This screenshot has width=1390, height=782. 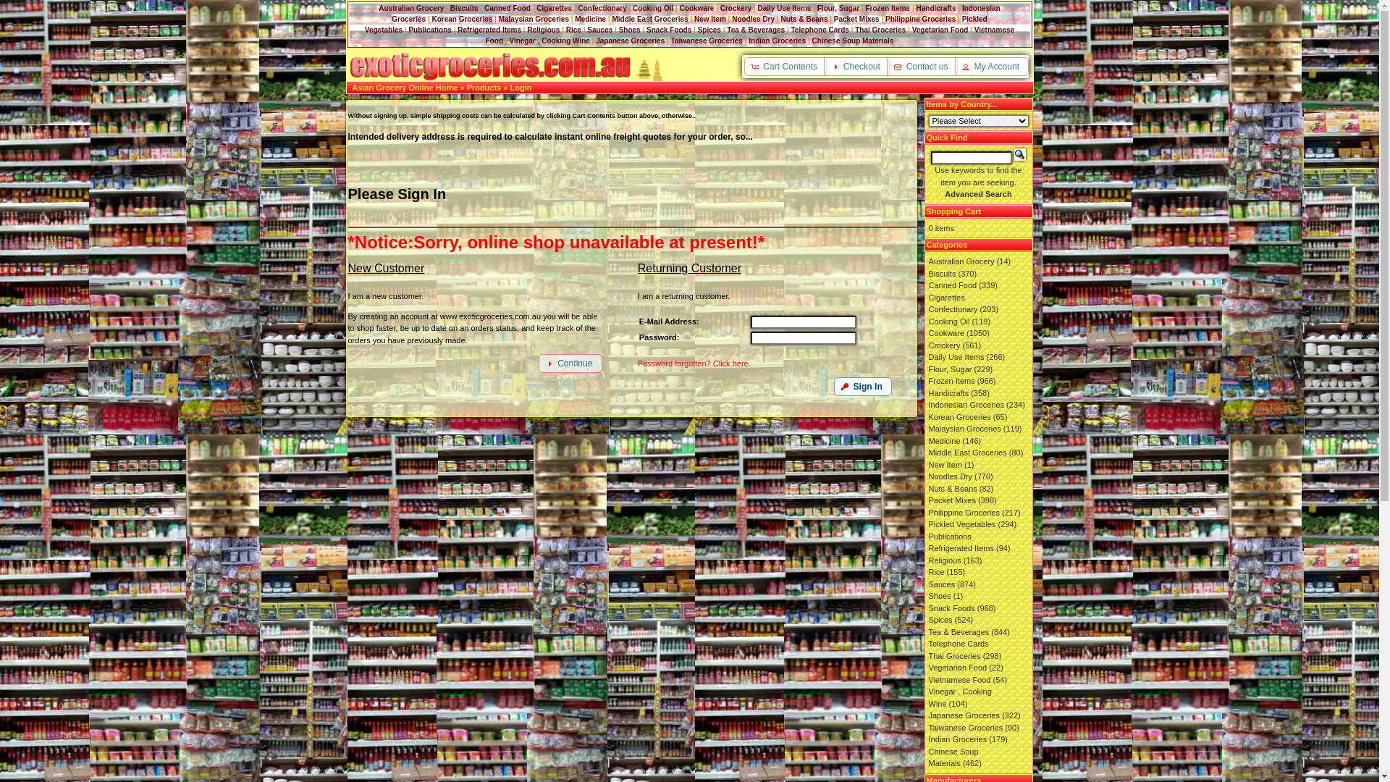 What do you see at coordinates (953, 309) in the screenshot?
I see `Confectionary` at bounding box center [953, 309].